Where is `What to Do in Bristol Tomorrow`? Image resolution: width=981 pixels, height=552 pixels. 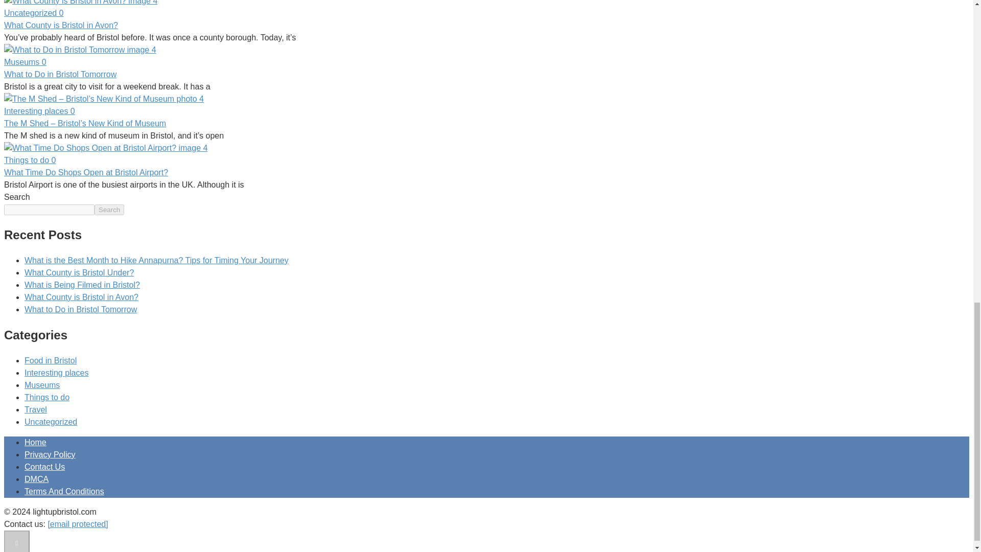
What to Do in Bristol Tomorrow is located at coordinates (60, 75).